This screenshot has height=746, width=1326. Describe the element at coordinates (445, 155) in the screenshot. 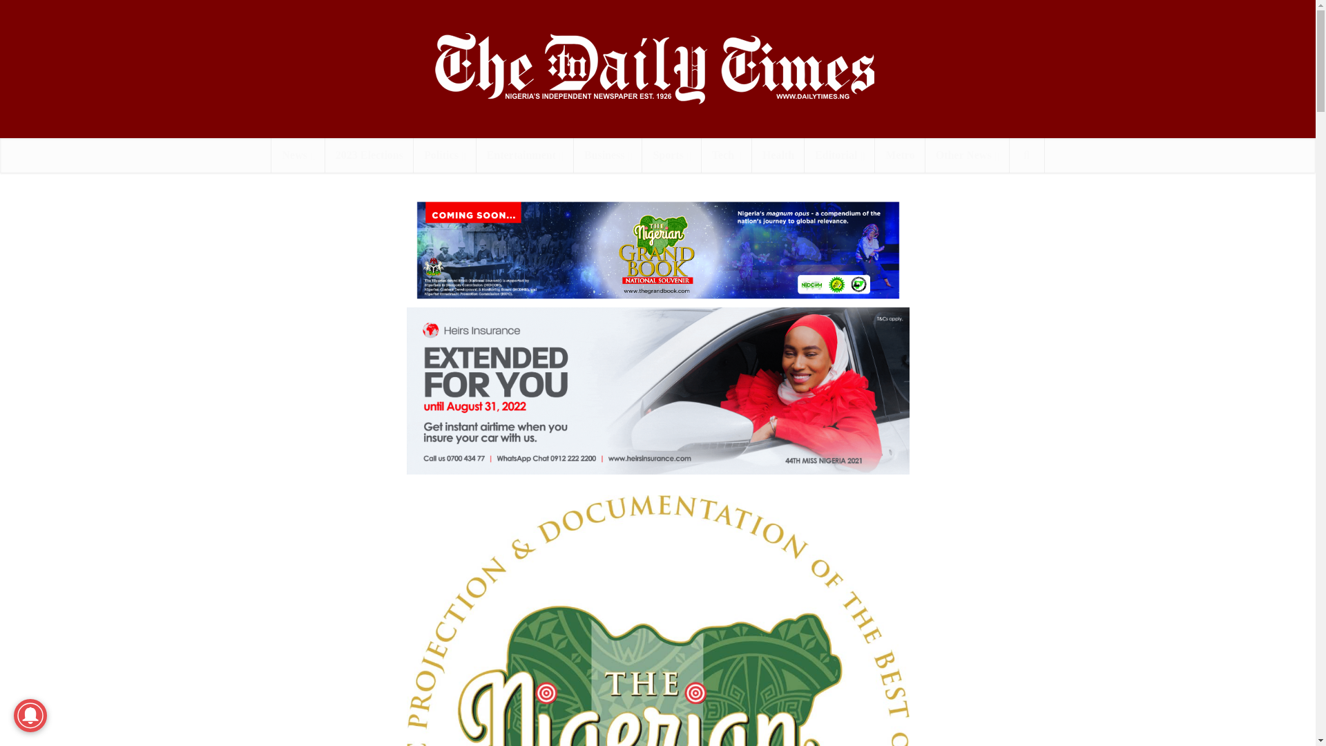

I see `Politics` at that location.